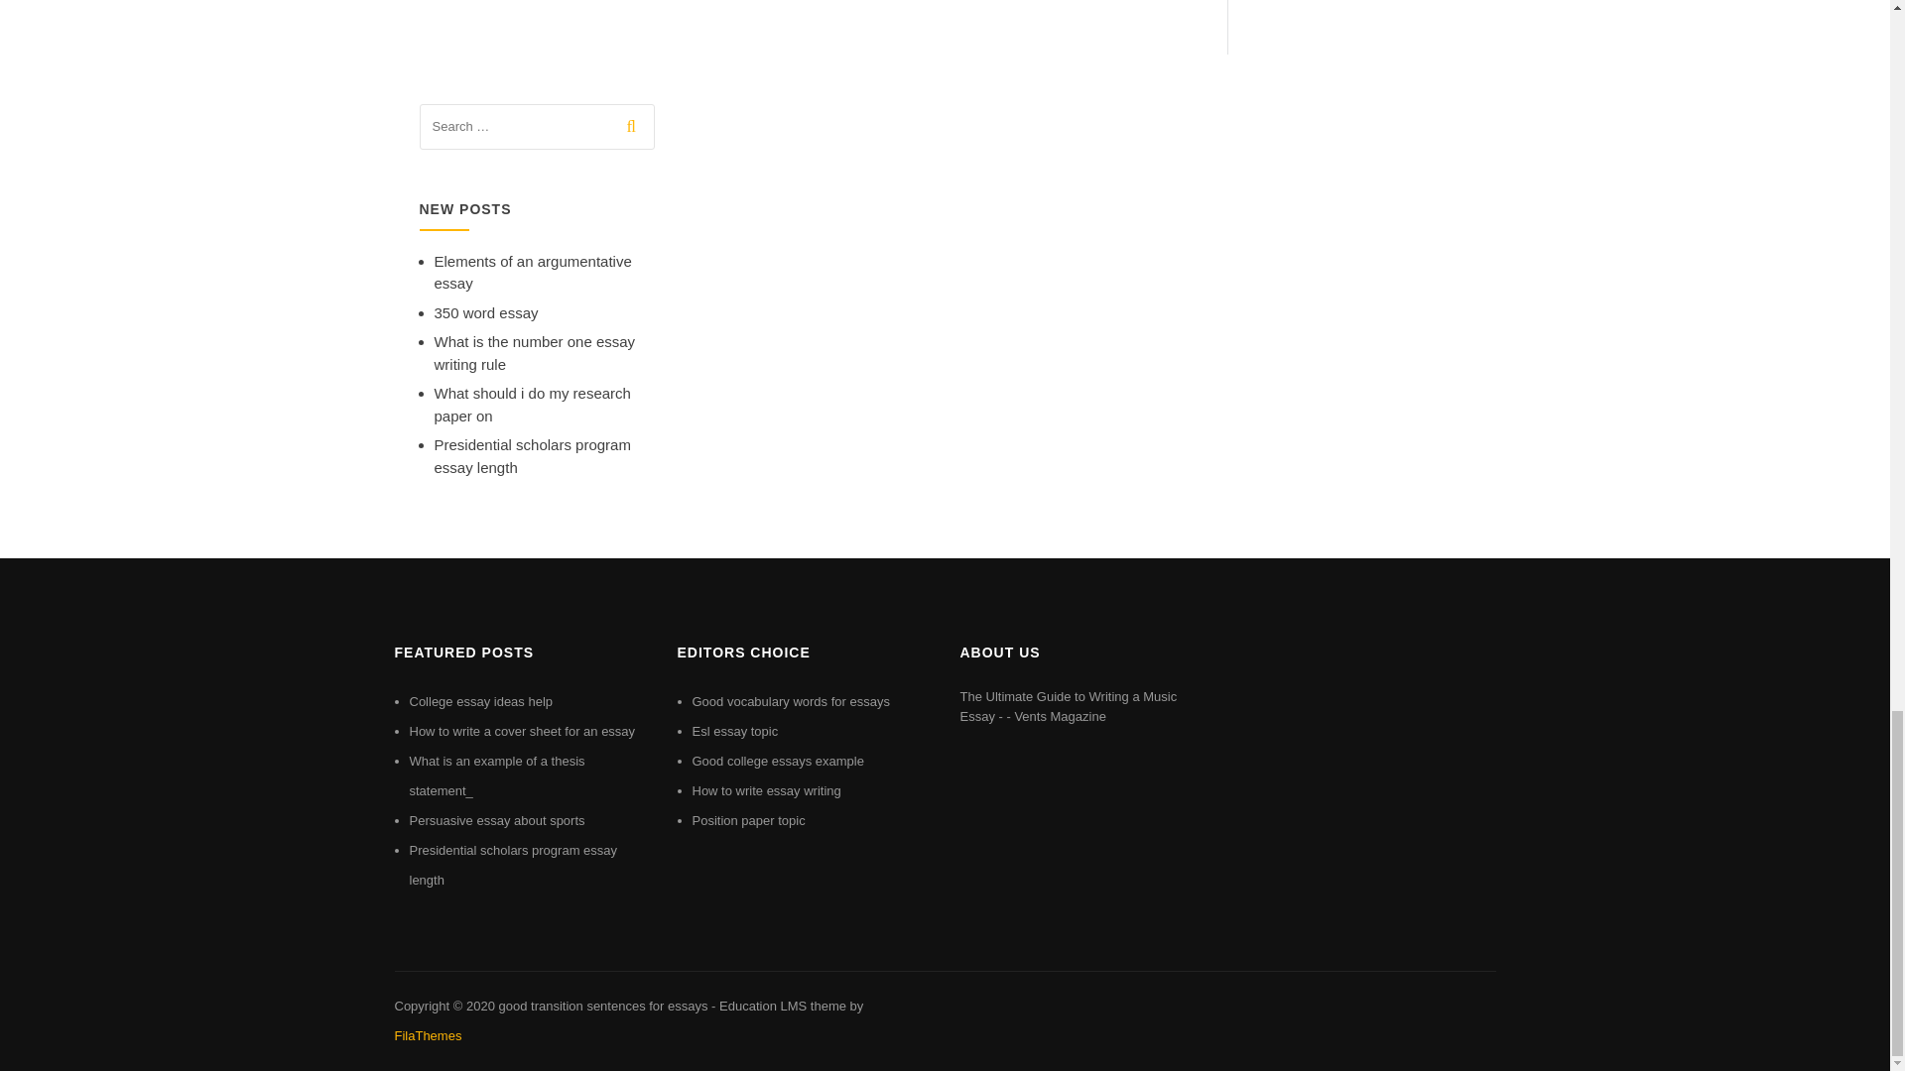  Describe the element at coordinates (532, 455) in the screenshot. I see `Presidential scholars program essay length` at that location.